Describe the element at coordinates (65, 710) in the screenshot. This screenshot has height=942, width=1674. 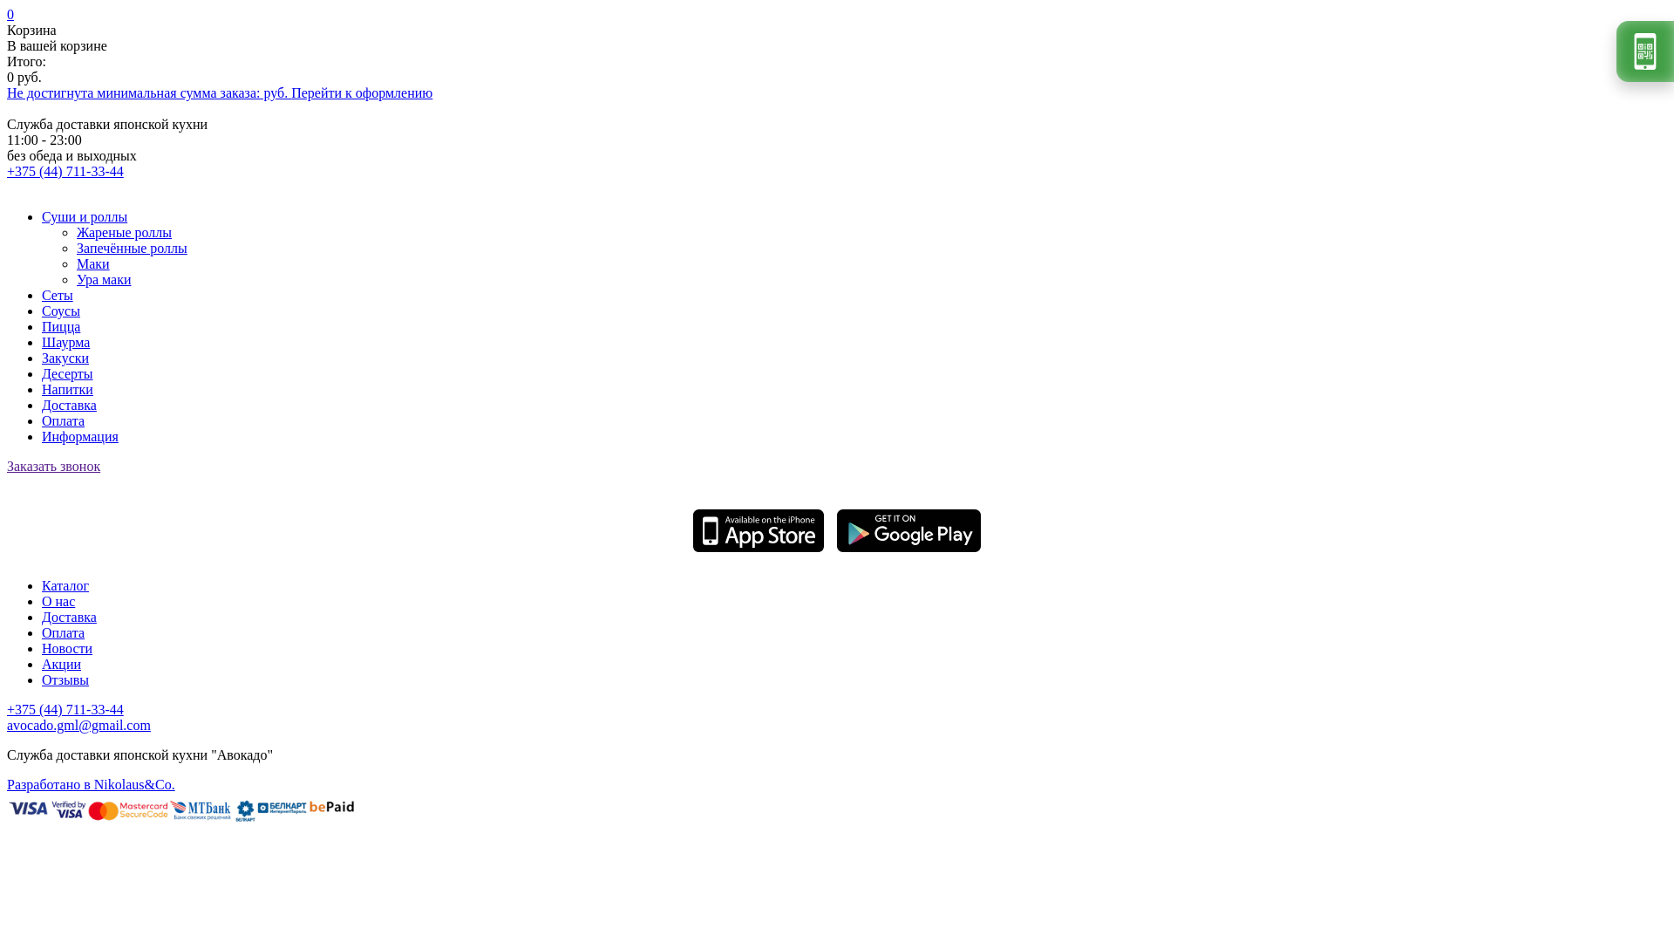
I see `+375 (44) 711-33-44` at that location.